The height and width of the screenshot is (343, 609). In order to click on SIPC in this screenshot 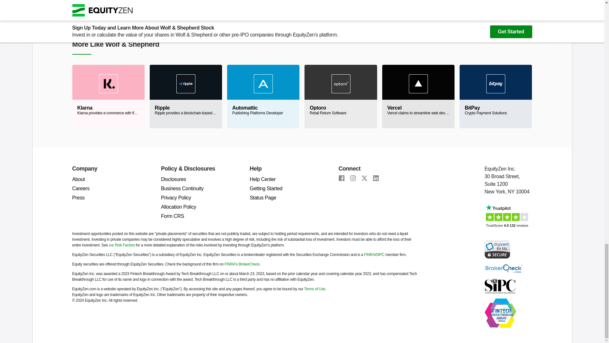, I will do `click(500, 286)`.